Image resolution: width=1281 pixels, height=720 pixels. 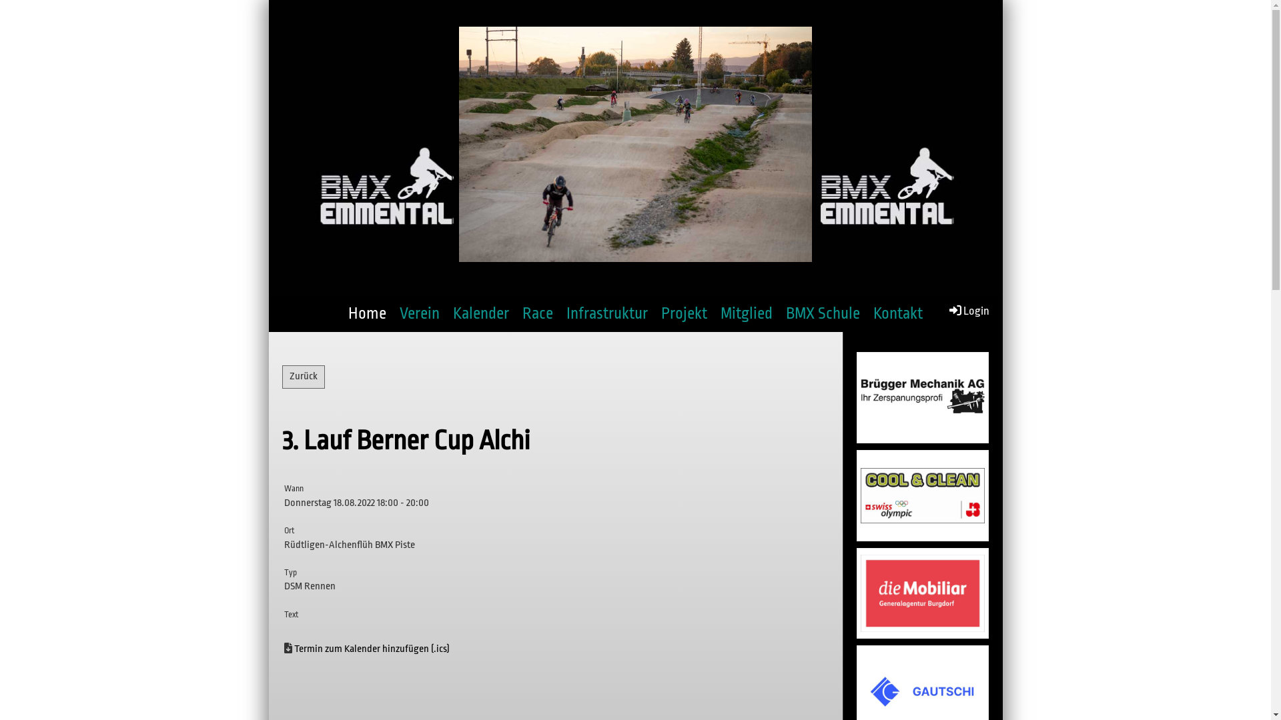 What do you see at coordinates (481, 313) in the screenshot?
I see `Kalender` at bounding box center [481, 313].